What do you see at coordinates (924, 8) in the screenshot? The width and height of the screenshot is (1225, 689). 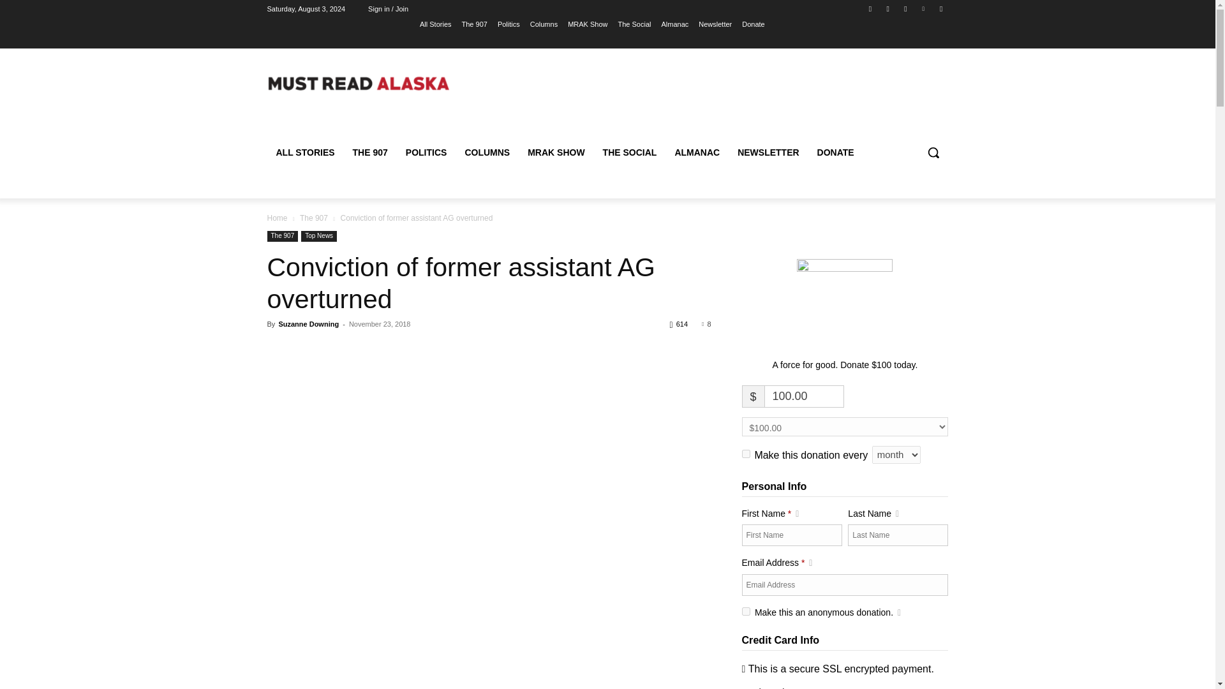 I see `Vimeo` at bounding box center [924, 8].